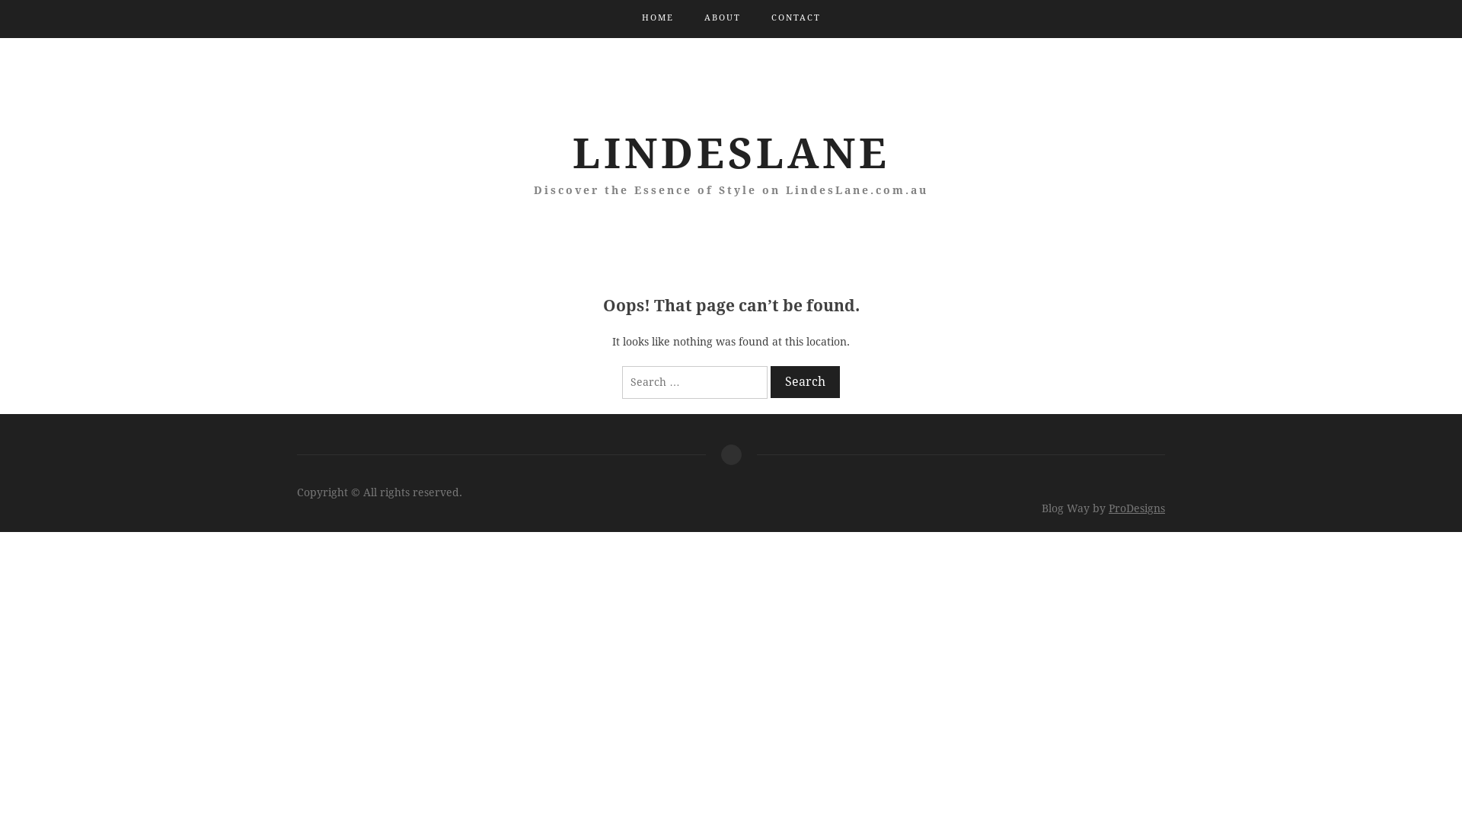  Describe the element at coordinates (1137, 508) in the screenshot. I see `ProDesigns` at that location.